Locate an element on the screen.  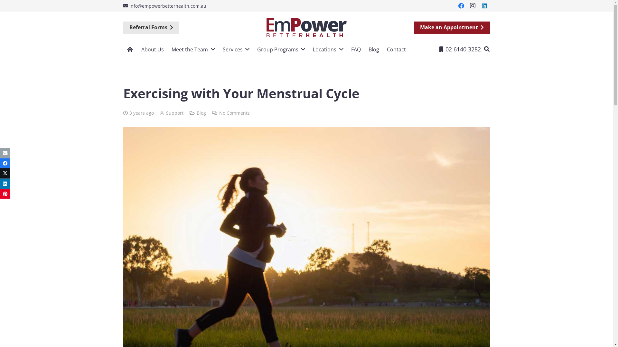
Locations is located at coordinates (324, 199).